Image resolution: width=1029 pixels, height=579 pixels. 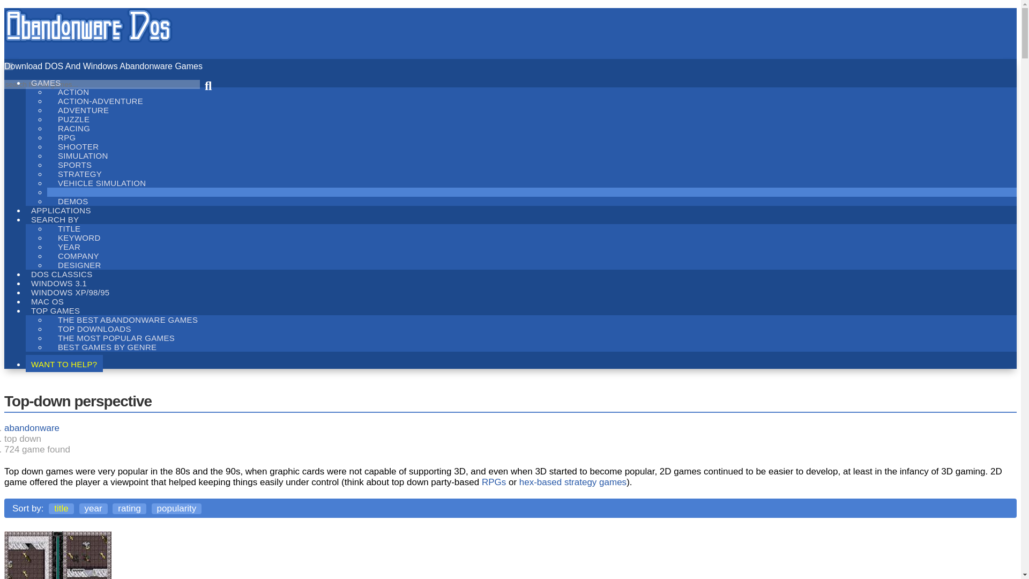 What do you see at coordinates (73, 201) in the screenshot?
I see `DEMOS` at bounding box center [73, 201].